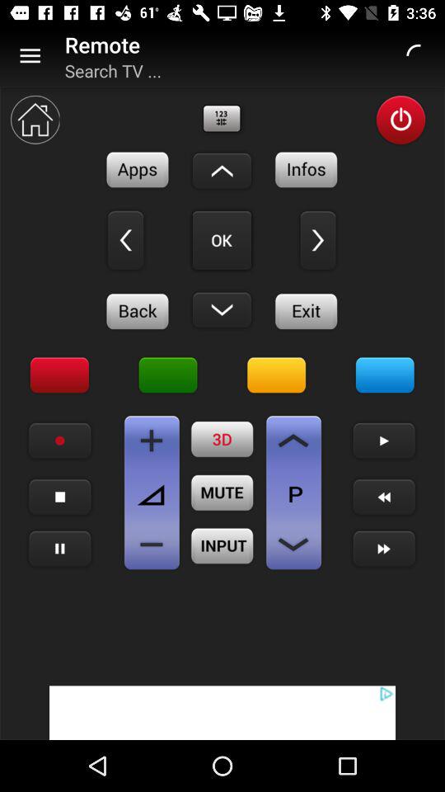 The width and height of the screenshot is (445, 792). I want to click on simple page, so click(293, 544).